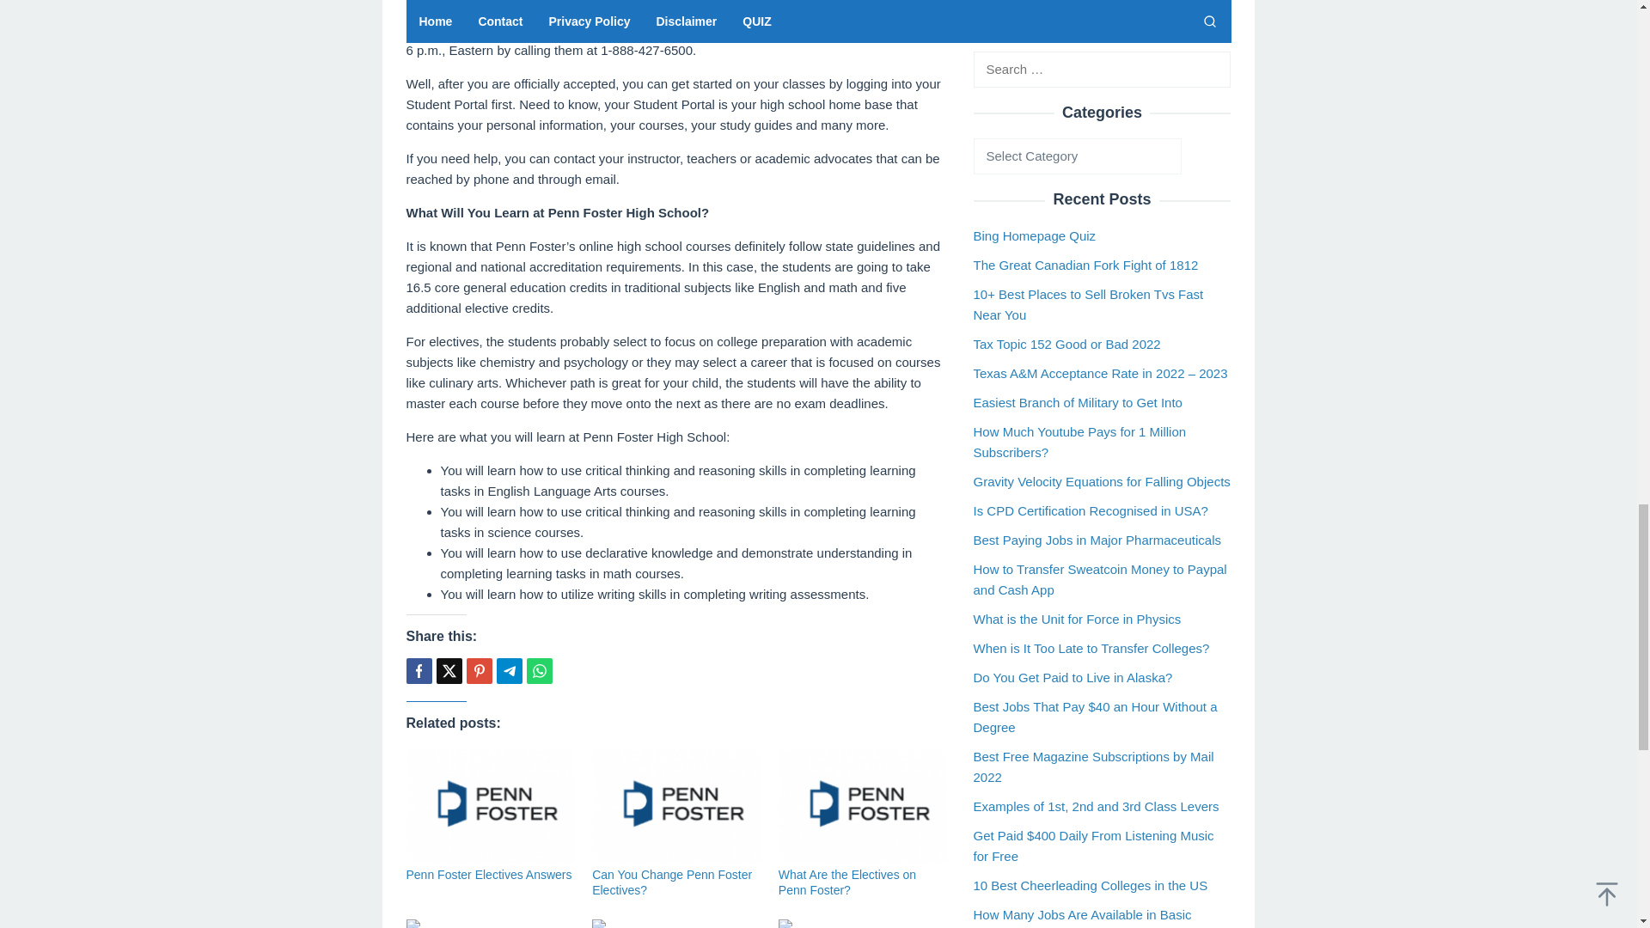  What do you see at coordinates (672, 882) in the screenshot?
I see `Permalink to: Can You Change Penn Foster Electives?` at bounding box center [672, 882].